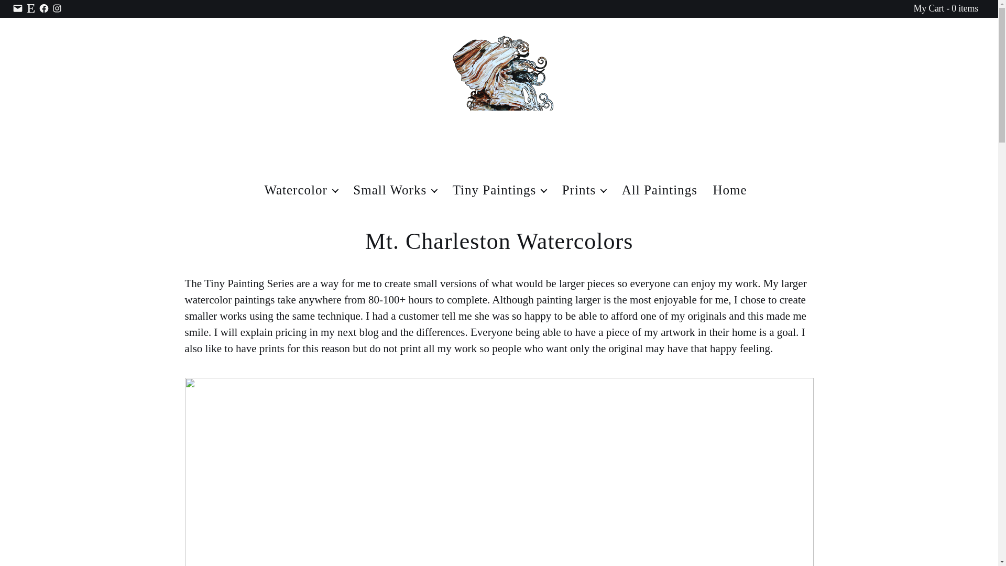 The width and height of the screenshot is (1006, 566). What do you see at coordinates (500, 190) in the screenshot?
I see `Tiny Paintings` at bounding box center [500, 190].